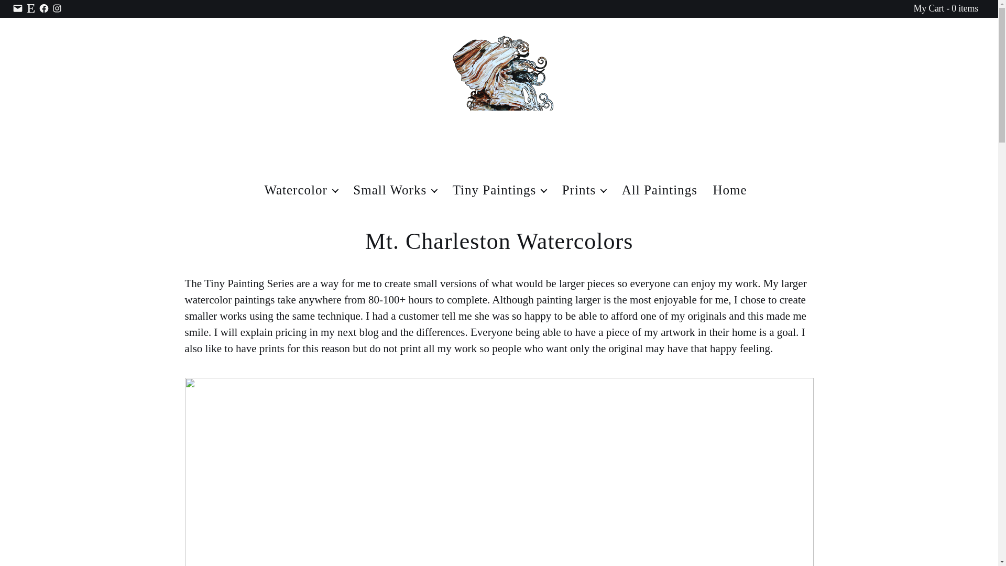 The width and height of the screenshot is (1006, 566). What do you see at coordinates (500, 190) in the screenshot?
I see `Tiny Paintings` at bounding box center [500, 190].